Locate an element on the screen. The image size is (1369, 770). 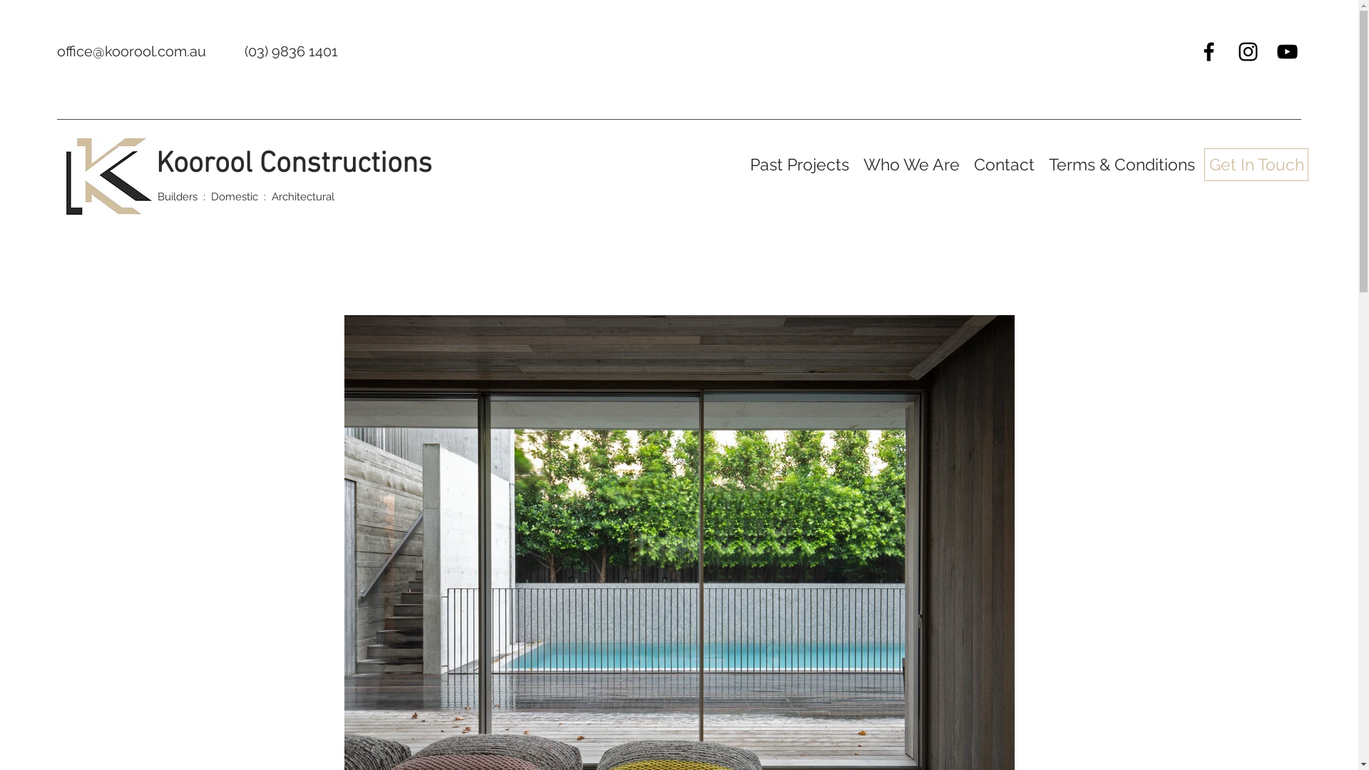
Contact is located at coordinates (1004, 164).